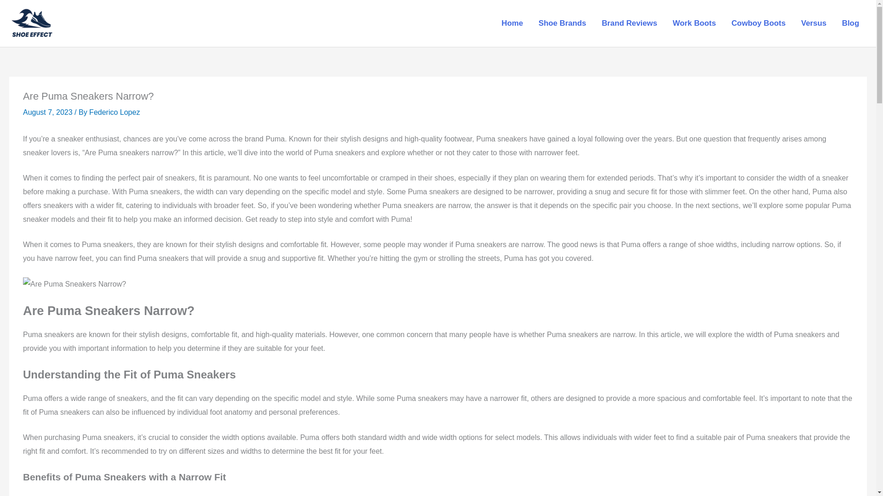  I want to click on Shoe Brands, so click(562, 23).